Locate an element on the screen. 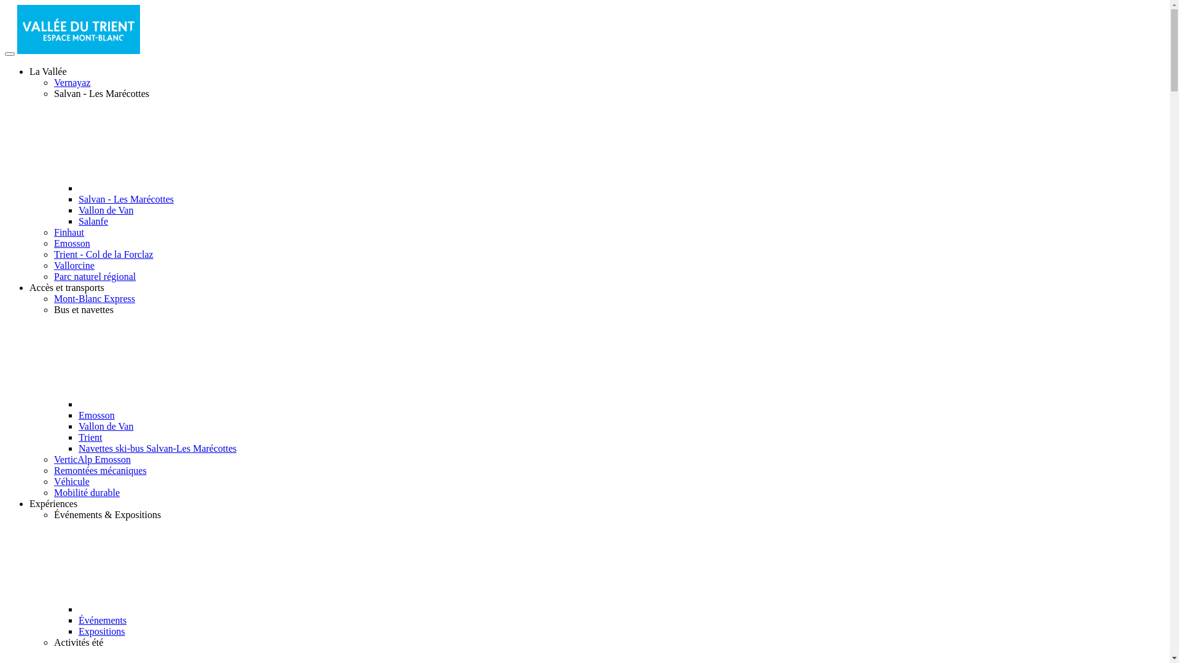 This screenshot has width=1179, height=663. Salanfe is located at coordinates (93, 221).